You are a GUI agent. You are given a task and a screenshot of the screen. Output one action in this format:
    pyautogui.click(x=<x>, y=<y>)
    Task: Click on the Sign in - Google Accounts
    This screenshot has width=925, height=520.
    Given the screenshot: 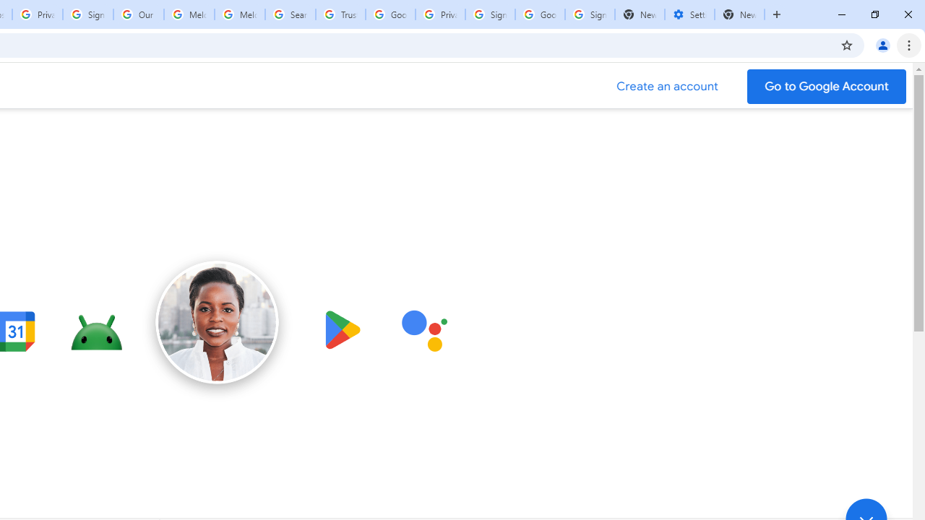 What is the action you would take?
    pyautogui.click(x=88, y=14)
    